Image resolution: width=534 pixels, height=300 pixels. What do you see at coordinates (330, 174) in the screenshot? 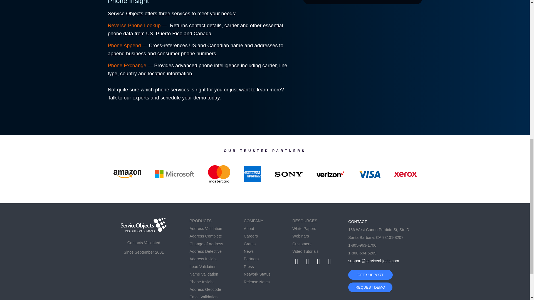
I see `Verizon` at bounding box center [330, 174].